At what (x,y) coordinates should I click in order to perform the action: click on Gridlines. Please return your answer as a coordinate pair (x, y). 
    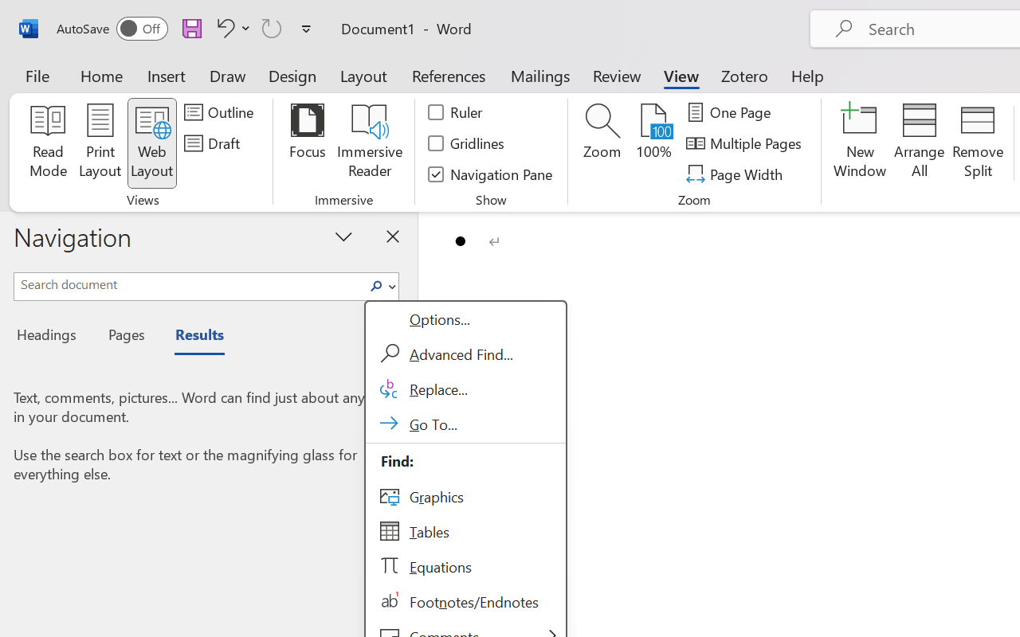
    Looking at the image, I should click on (467, 143).